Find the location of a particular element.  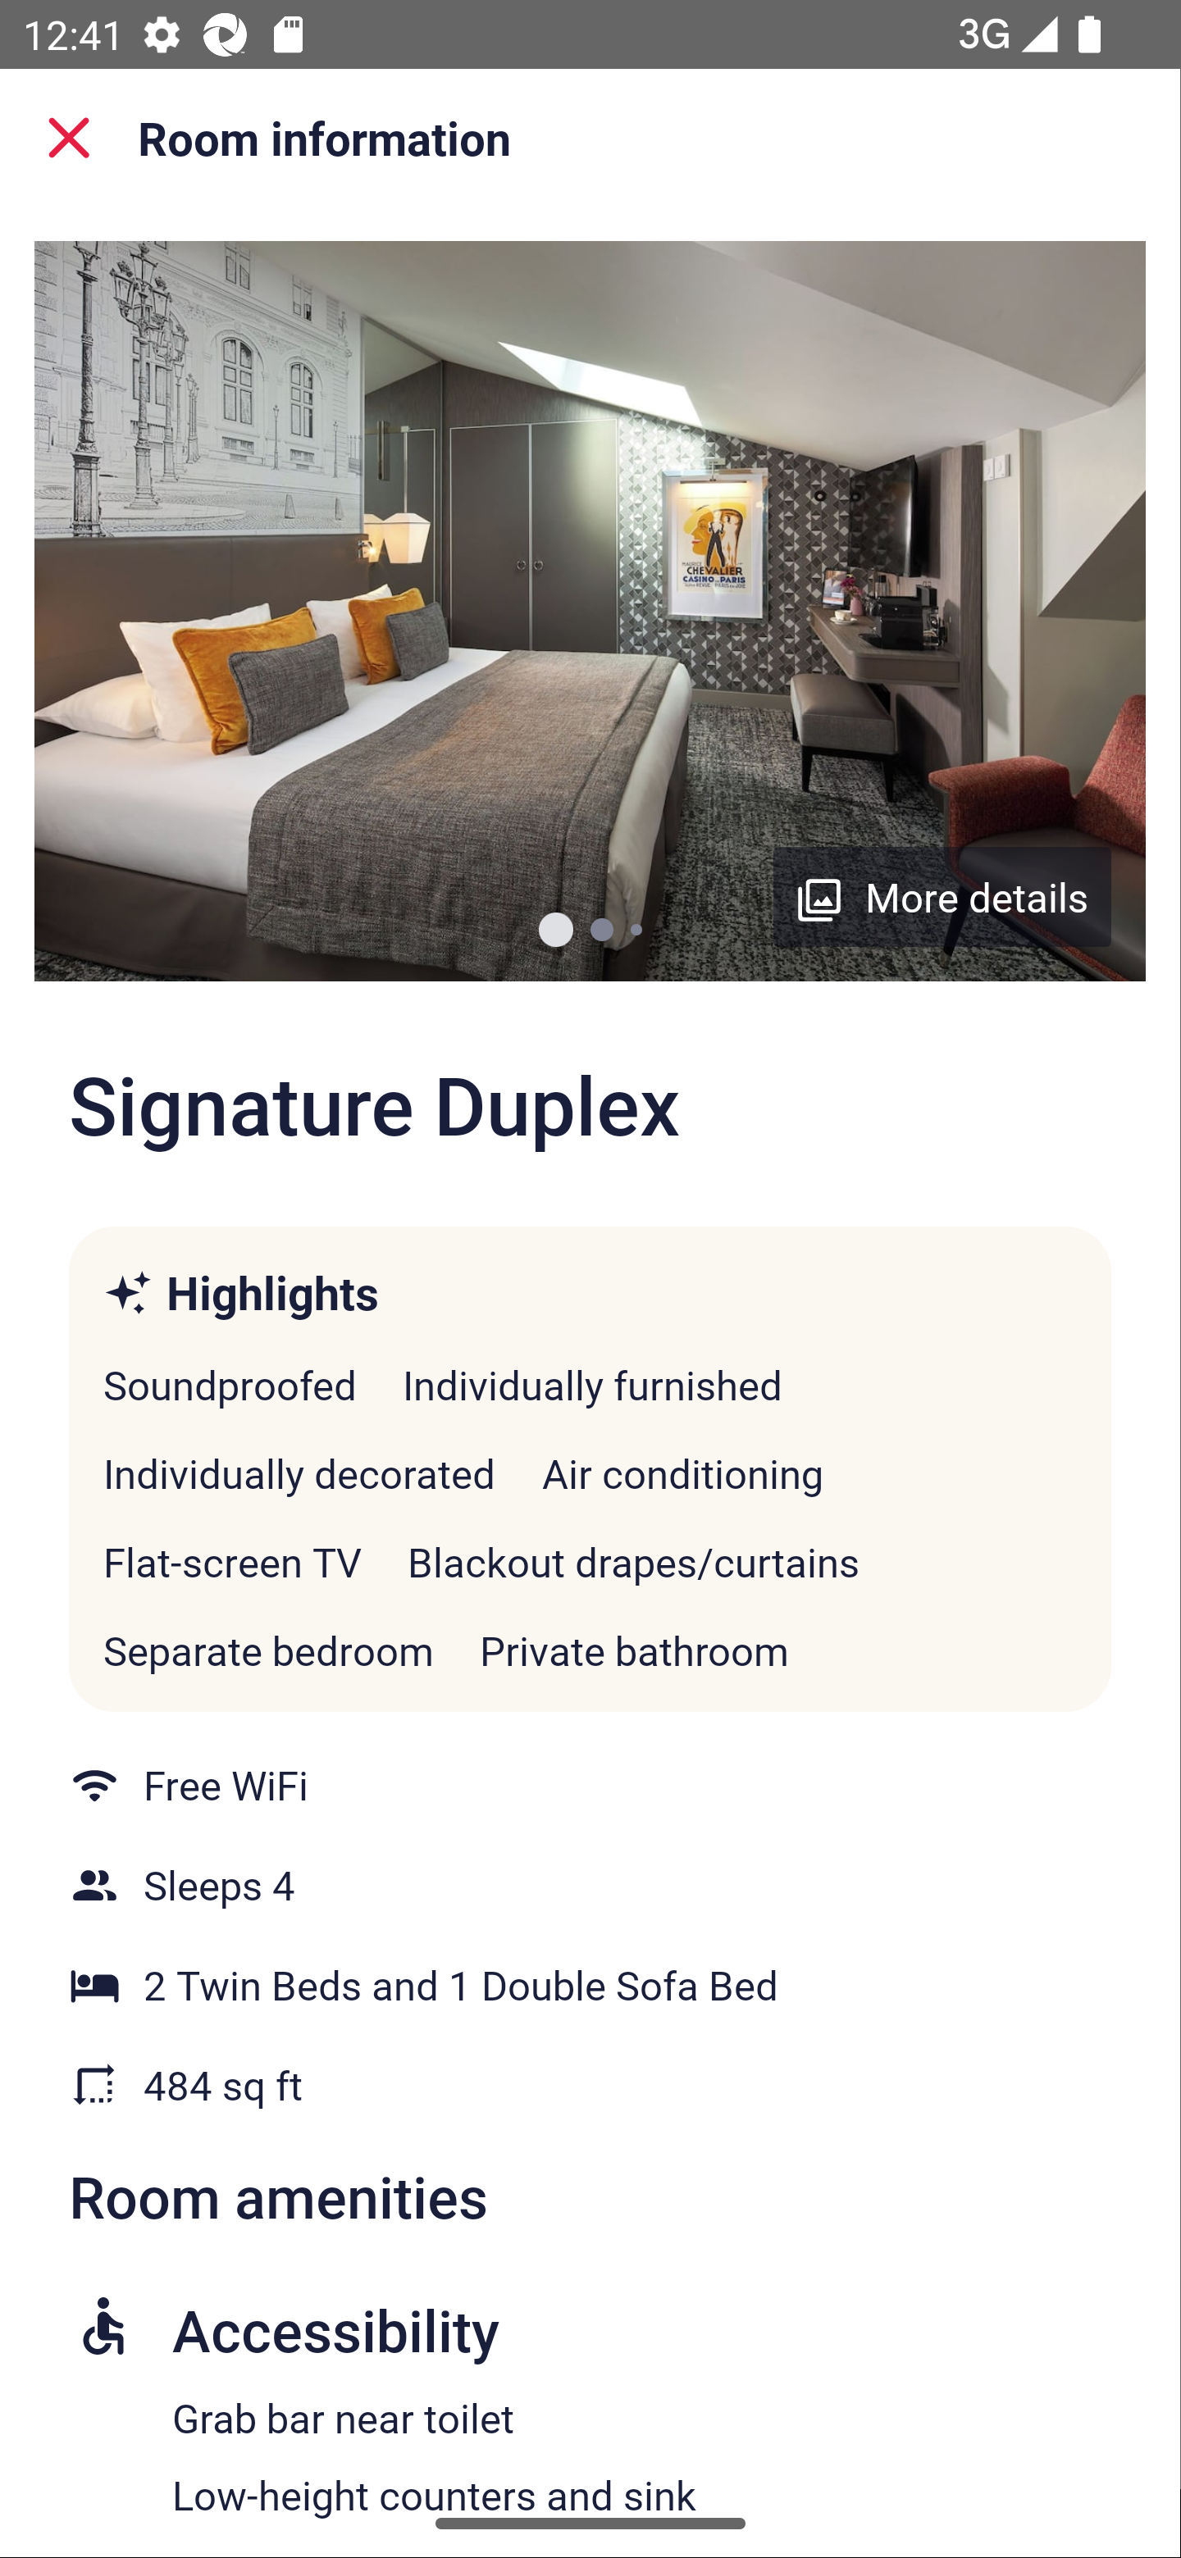

Gallery button with 3 images is located at coordinates (942, 897).